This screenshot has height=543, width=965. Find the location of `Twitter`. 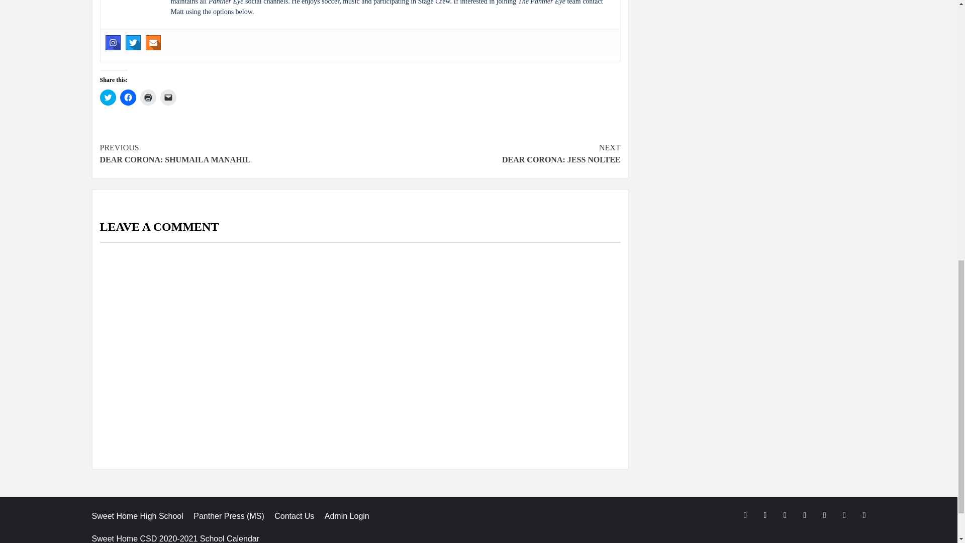

Twitter is located at coordinates (133, 43).